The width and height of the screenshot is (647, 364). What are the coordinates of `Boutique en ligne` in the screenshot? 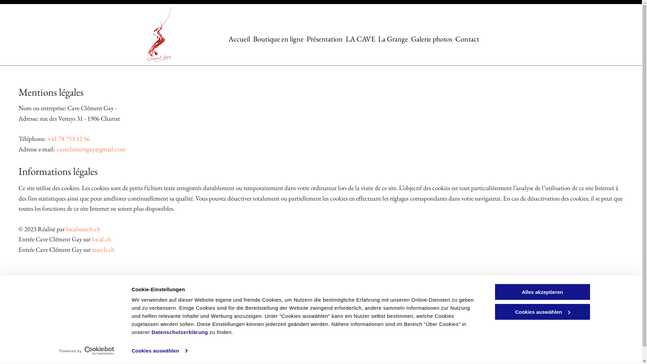 It's located at (278, 38).